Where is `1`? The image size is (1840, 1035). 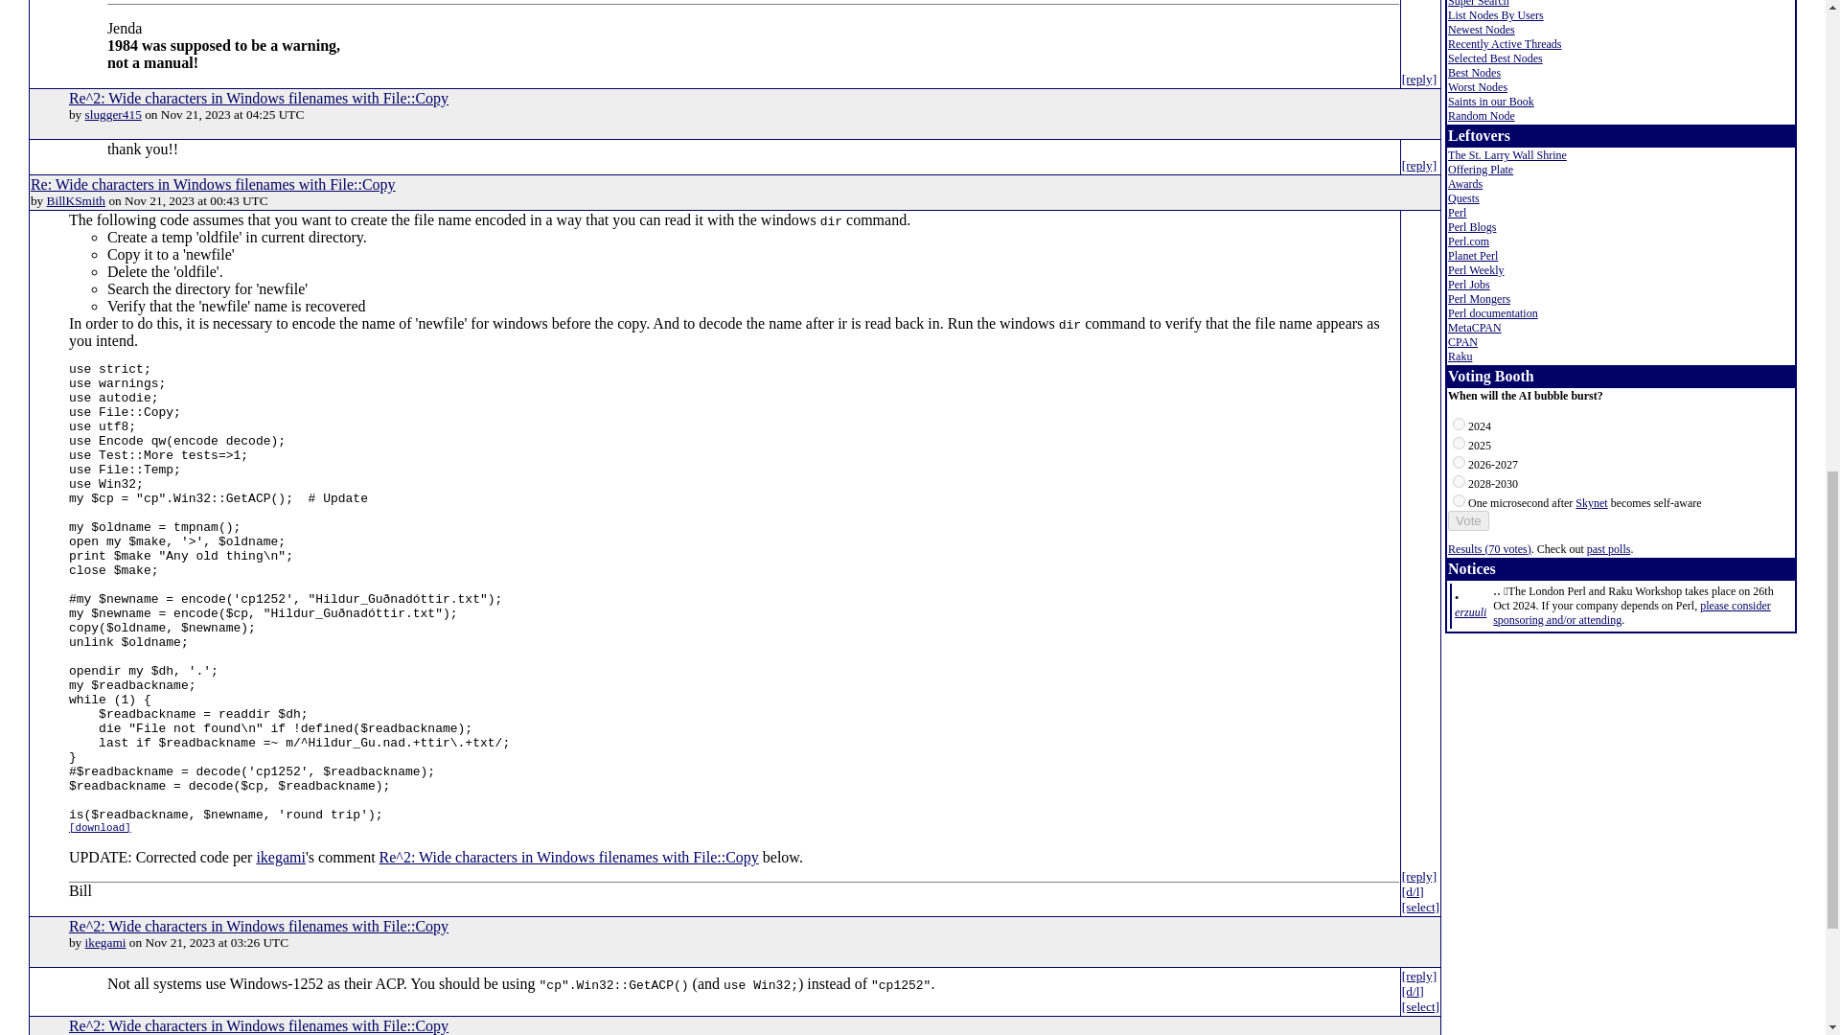 1 is located at coordinates (1459, 443).